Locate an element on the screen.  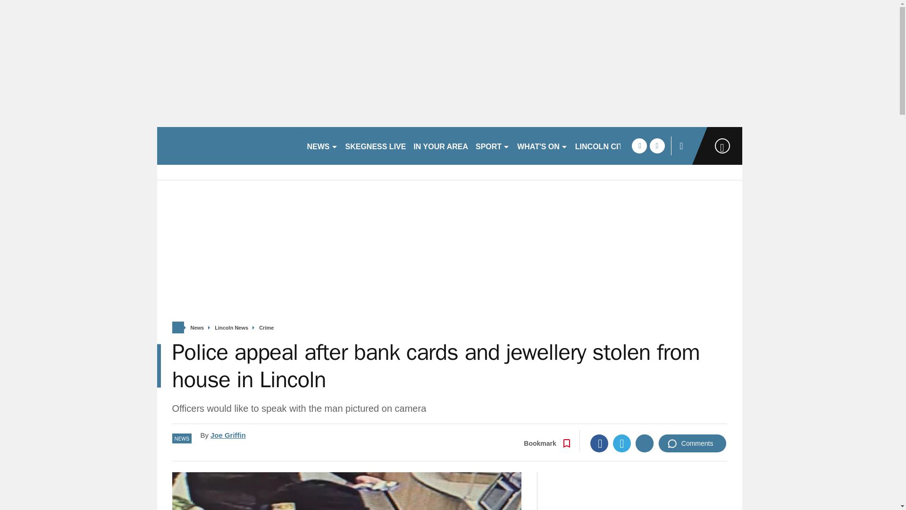
SPORT is located at coordinates (493, 145).